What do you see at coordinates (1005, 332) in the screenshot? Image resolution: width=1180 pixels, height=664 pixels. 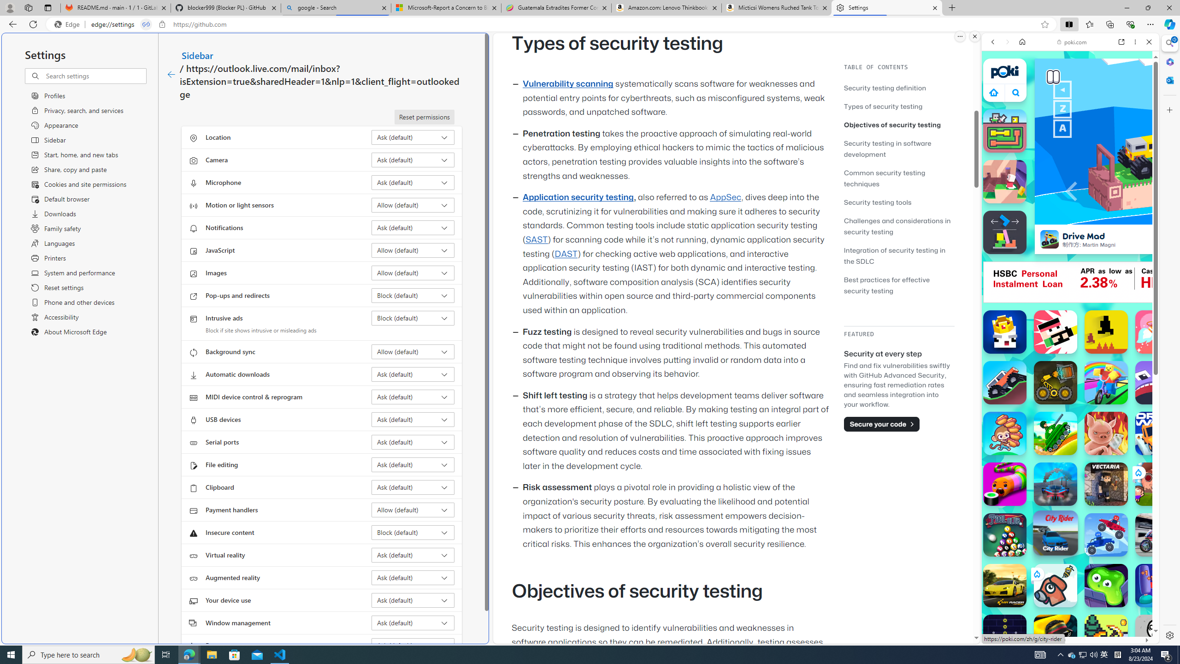 I see `Speed King Speed King` at bounding box center [1005, 332].